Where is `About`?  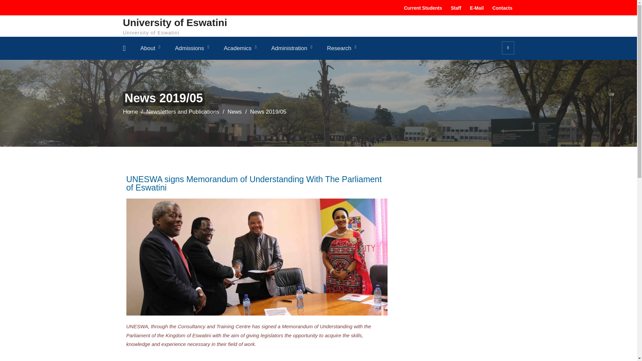
About is located at coordinates (150, 48).